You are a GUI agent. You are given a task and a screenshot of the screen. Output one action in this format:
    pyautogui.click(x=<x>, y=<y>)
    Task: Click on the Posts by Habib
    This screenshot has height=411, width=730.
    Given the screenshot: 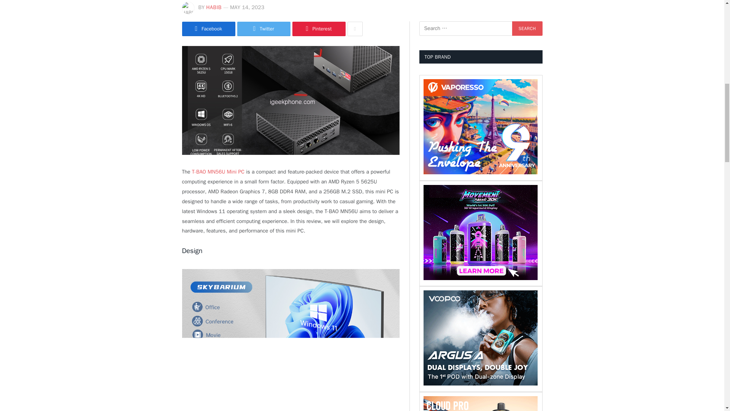 What is the action you would take?
    pyautogui.click(x=214, y=7)
    